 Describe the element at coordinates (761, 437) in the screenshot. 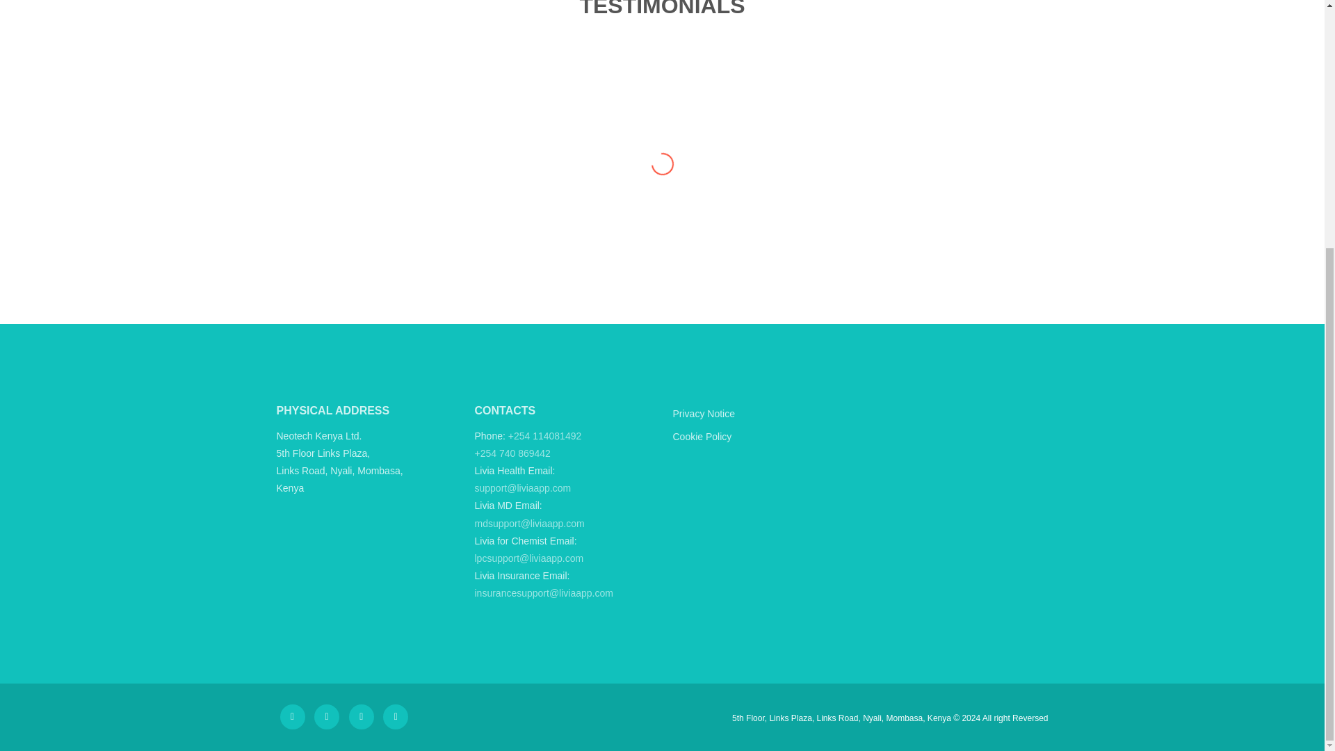

I see `Cookie Policy` at that location.